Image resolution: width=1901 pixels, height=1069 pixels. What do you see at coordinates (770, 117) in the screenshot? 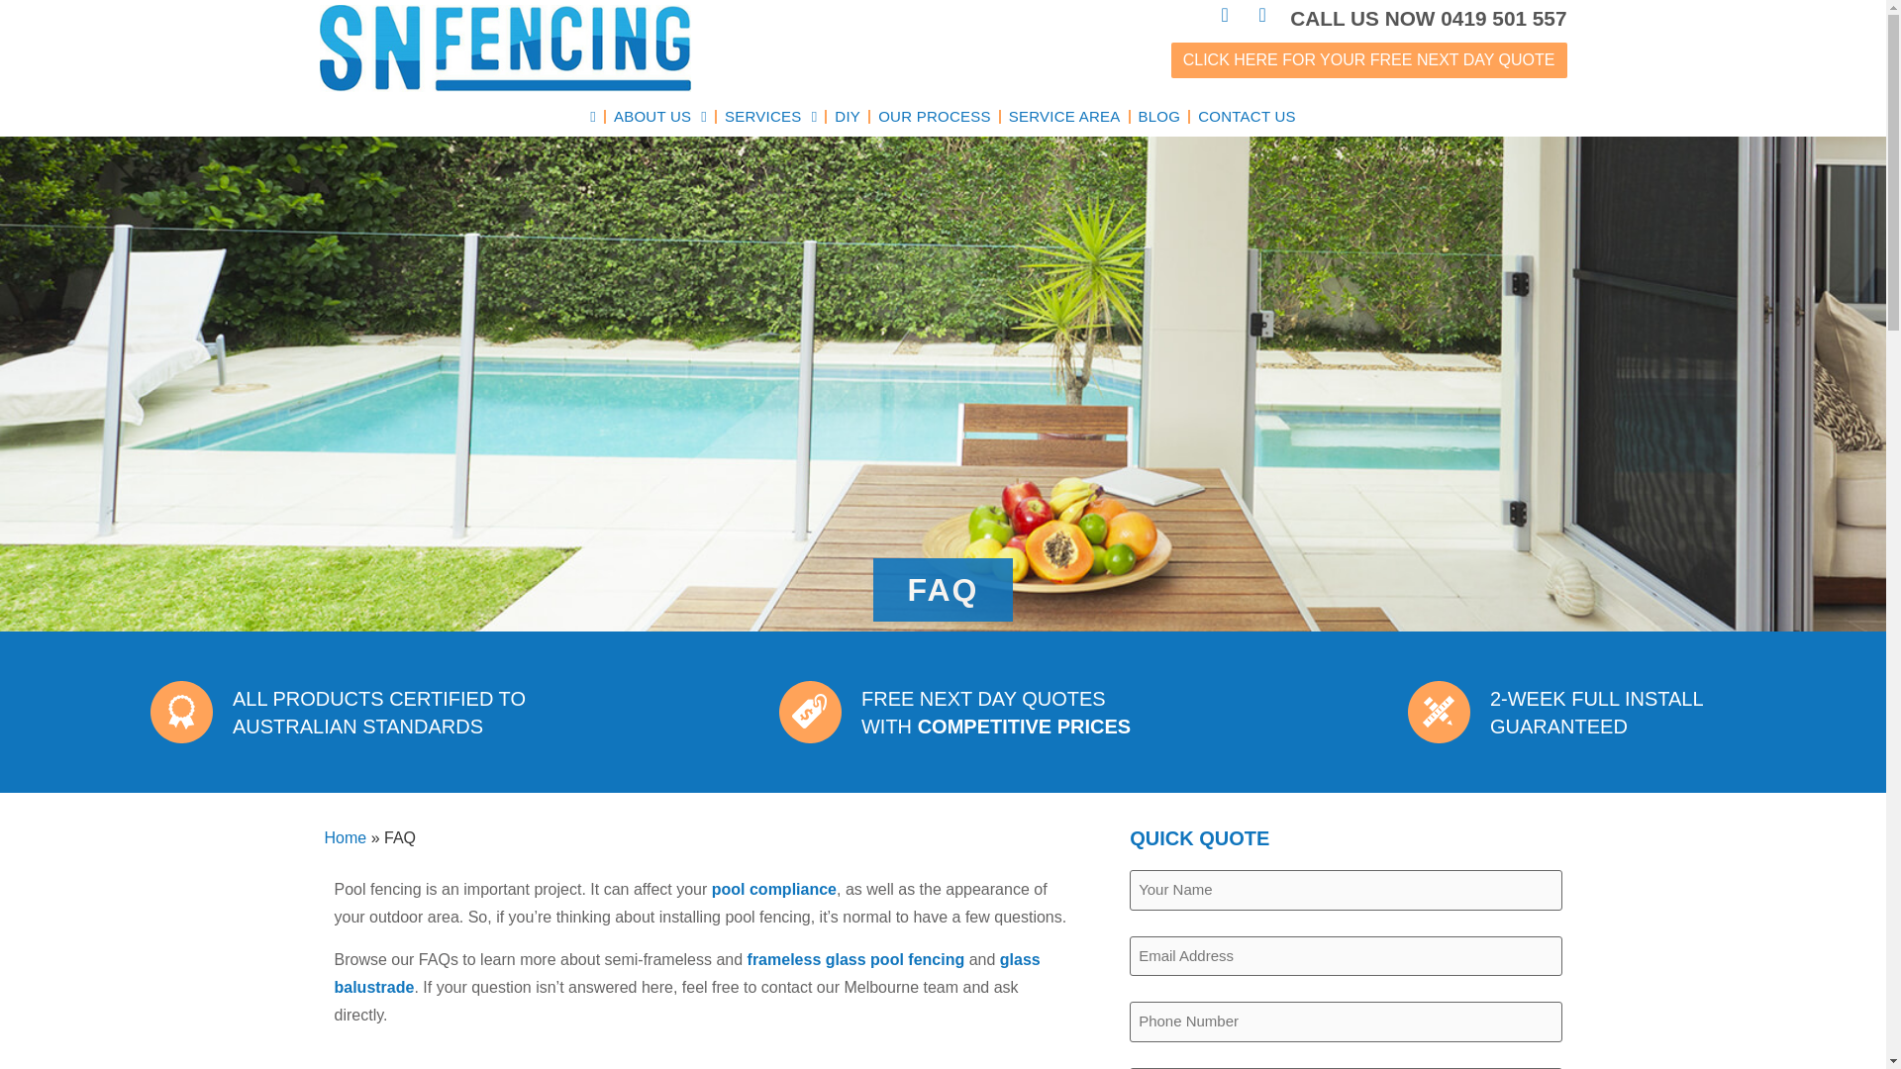
I see `SERVICES` at bounding box center [770, 117].